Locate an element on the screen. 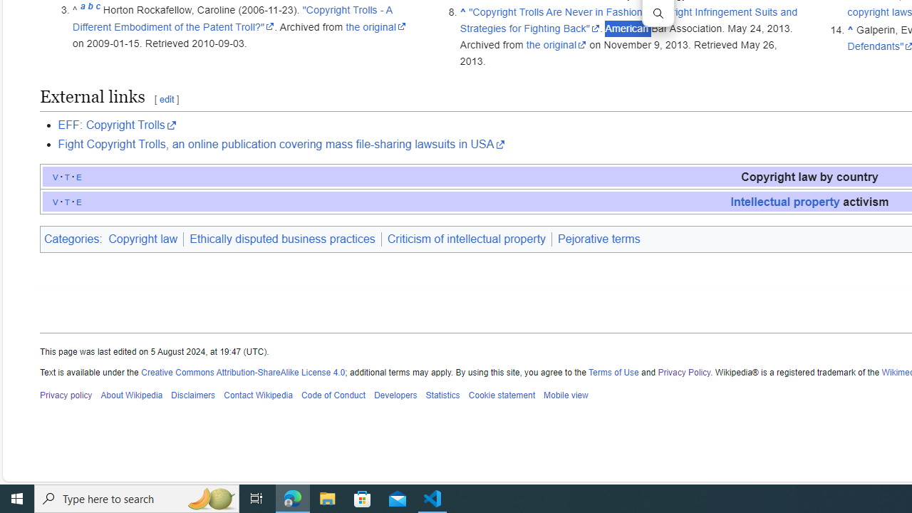 This screenshot has height=513, width=912. EFF: Copyright Trolls is located at coordinates (117, 125).